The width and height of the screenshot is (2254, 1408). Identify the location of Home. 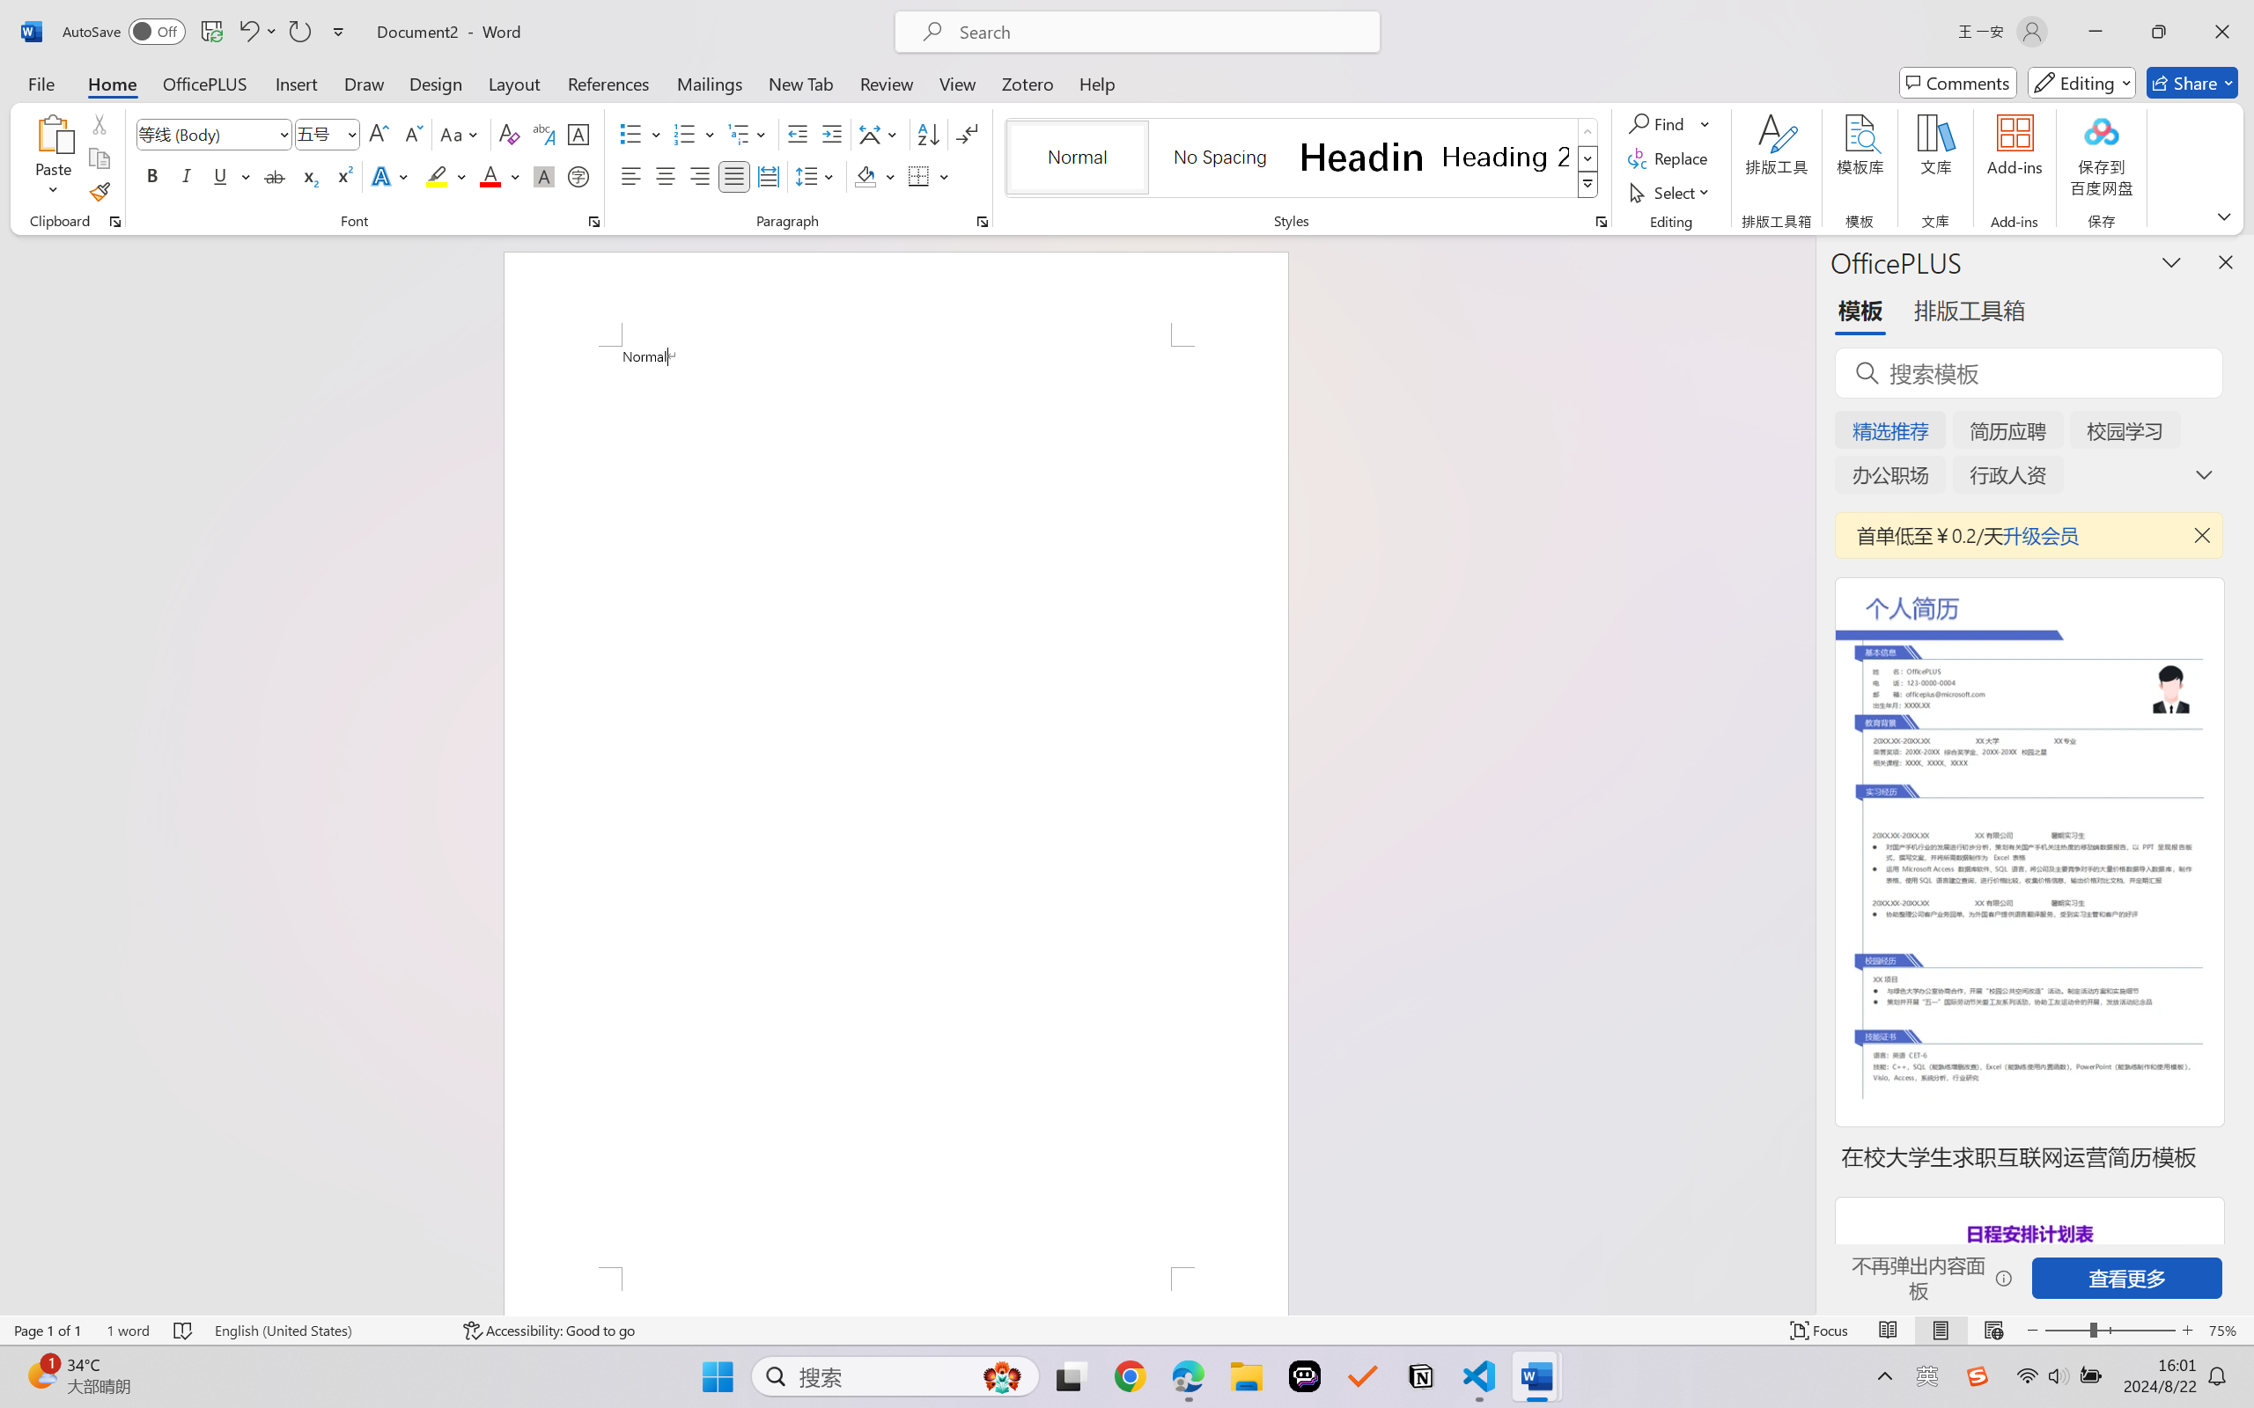
(113, 83).